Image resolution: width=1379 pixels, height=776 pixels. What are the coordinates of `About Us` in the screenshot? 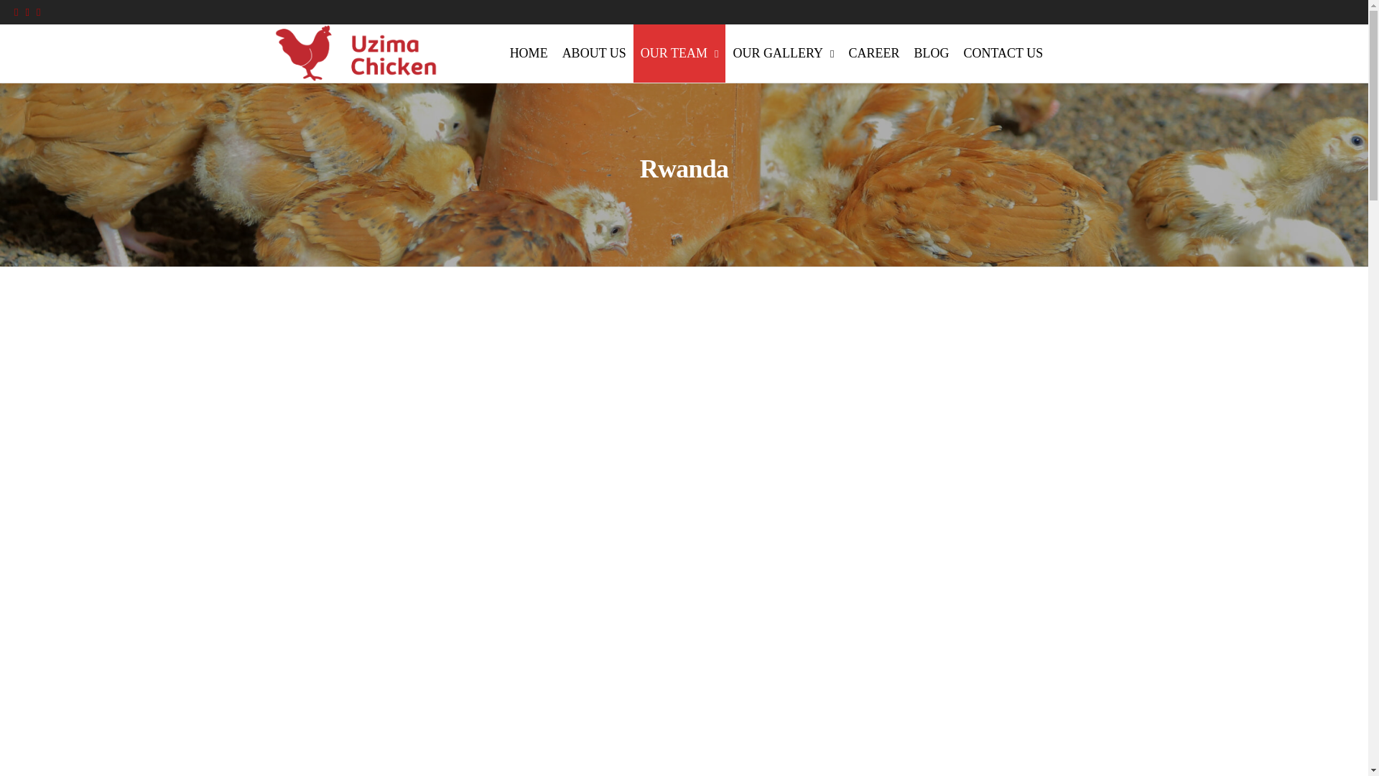 It's located at (594, 53).